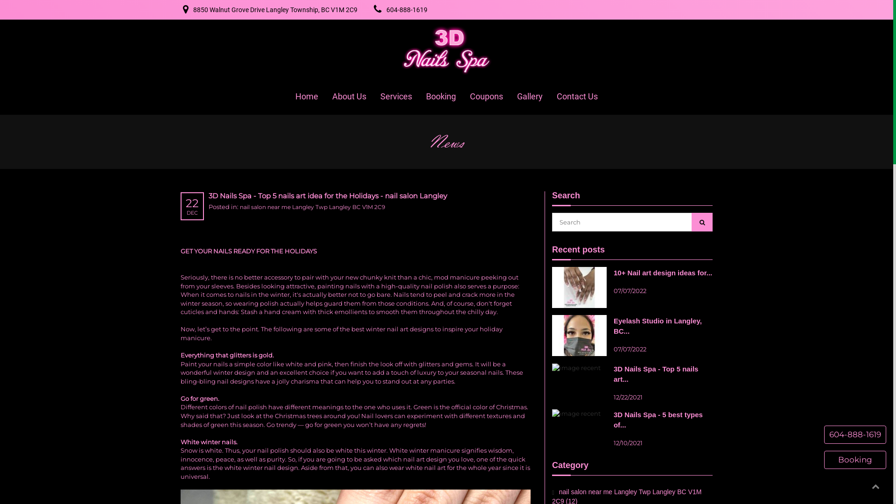  Describe the element at coordinates (313, 207) in the screenshot. I see `nail salon near me Langley Twp Langley BC V1M 2C9` at that location.